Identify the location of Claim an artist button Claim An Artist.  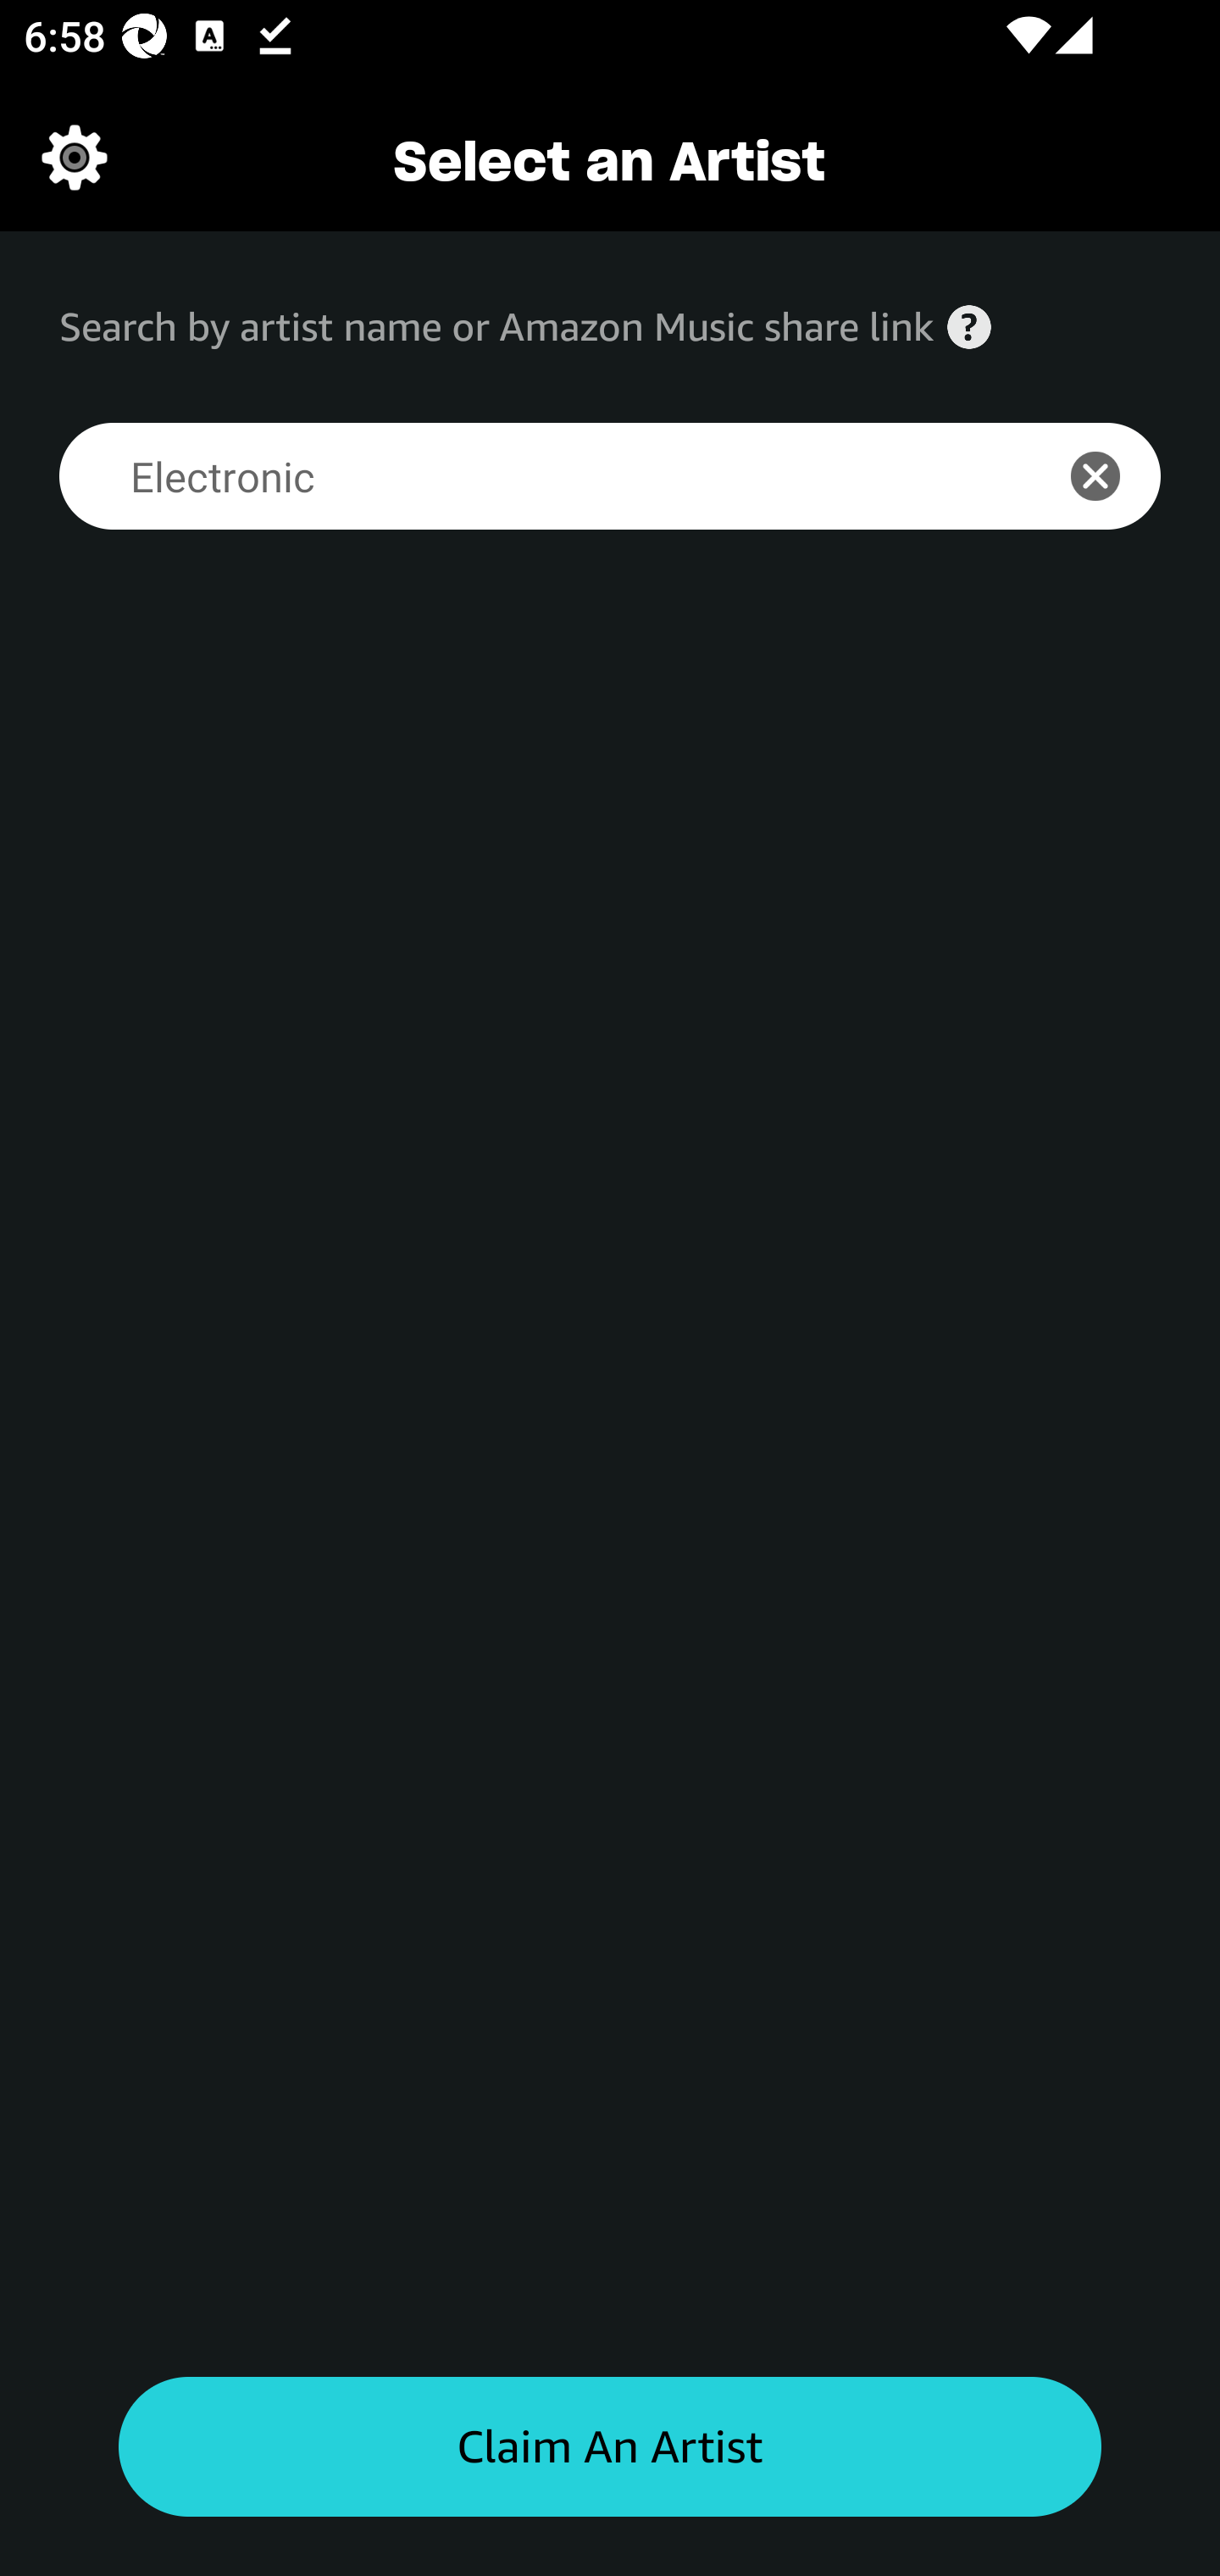
(610, 2447).